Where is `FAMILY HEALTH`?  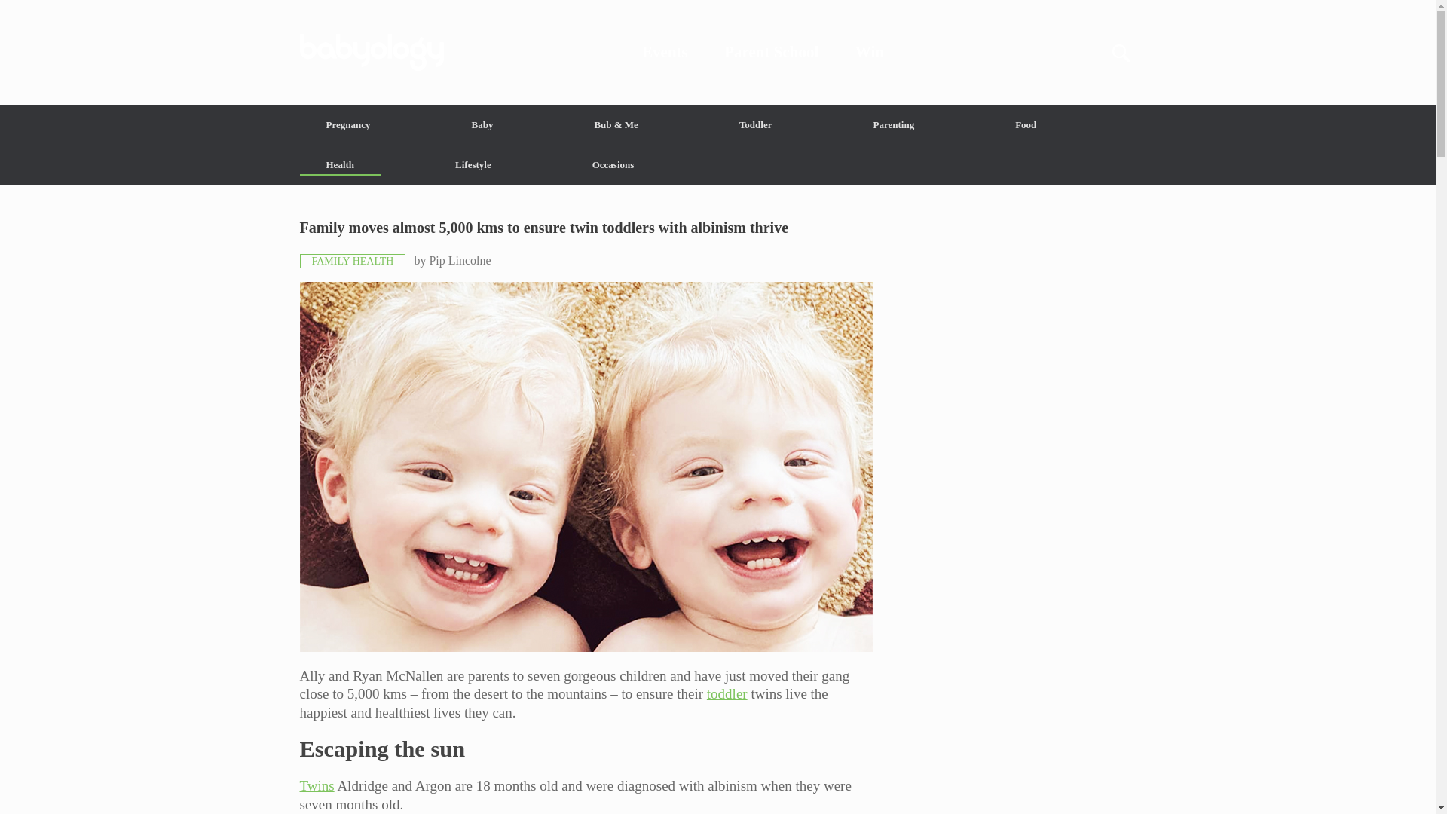 FAMILY HEALTH is located at coordinates (353, 261).